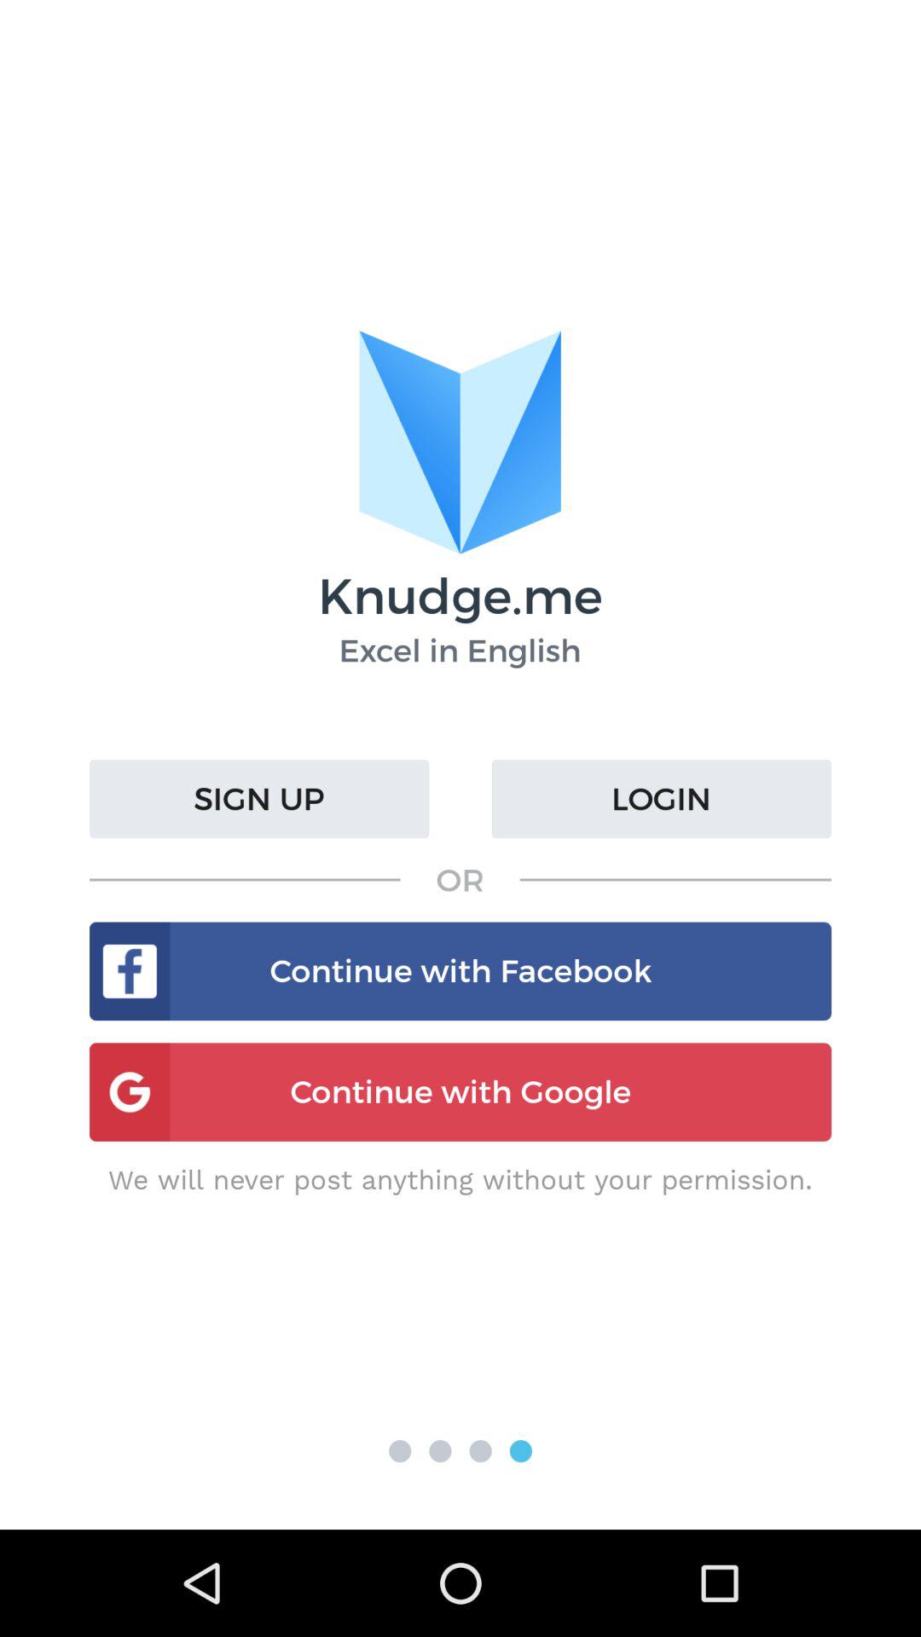  I want to click on choose the login icon, so click(662, 799).